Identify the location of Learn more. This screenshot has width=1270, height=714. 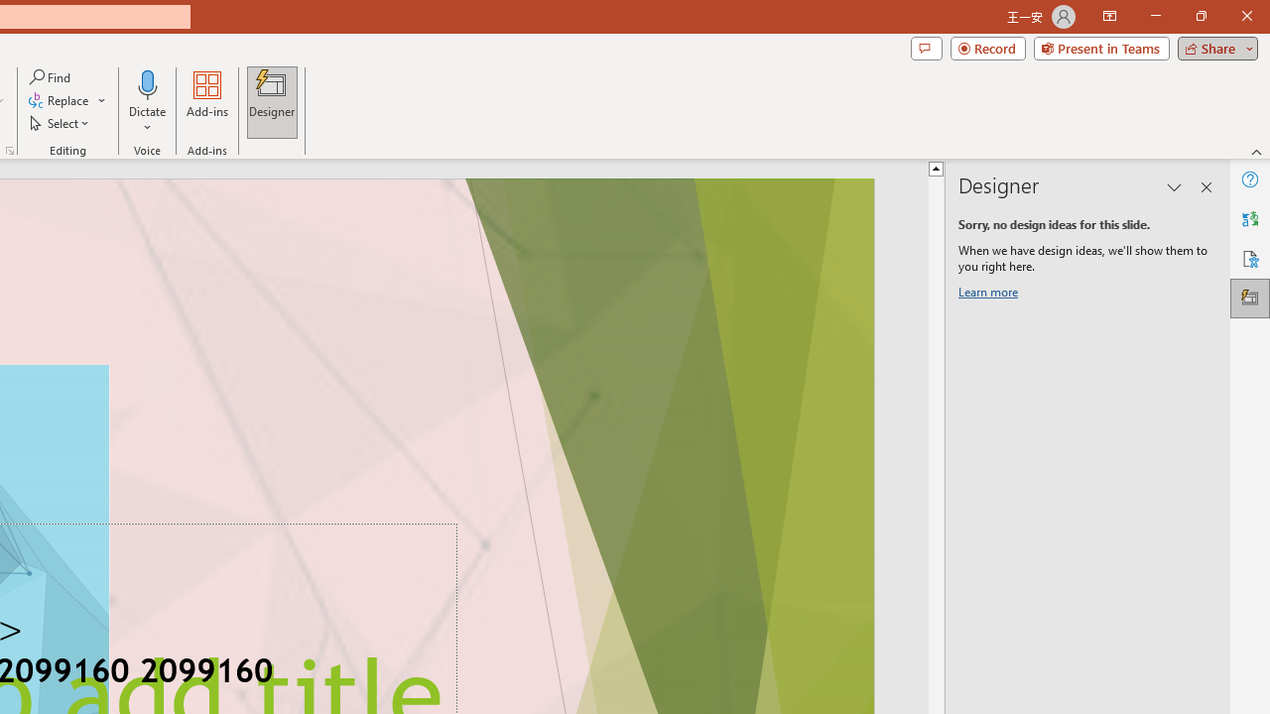
(990, 296).